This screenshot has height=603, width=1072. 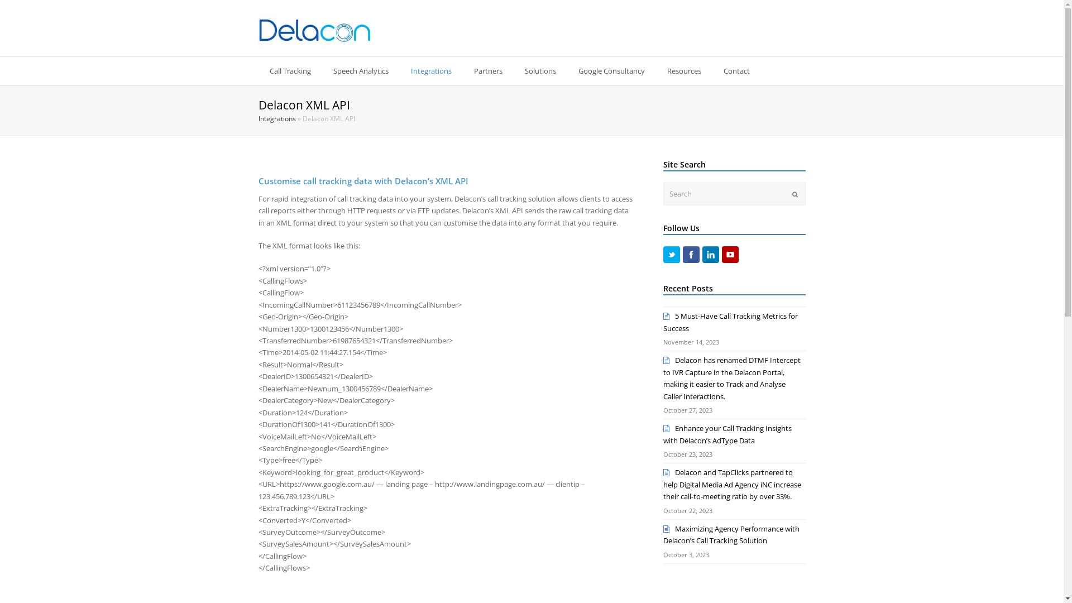 I want to click on Resources, so click(x=683, y=71).